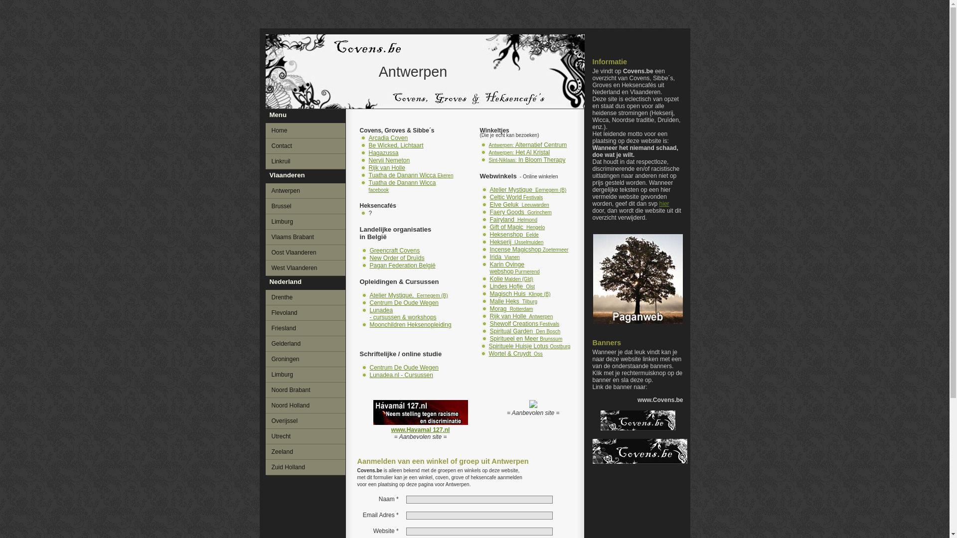 Image resolution: width=957 pixels, height=538 pixels. Describe the element at coordinates (504, 257) in the screenshot. I see `Irida  Vianen` at that location.